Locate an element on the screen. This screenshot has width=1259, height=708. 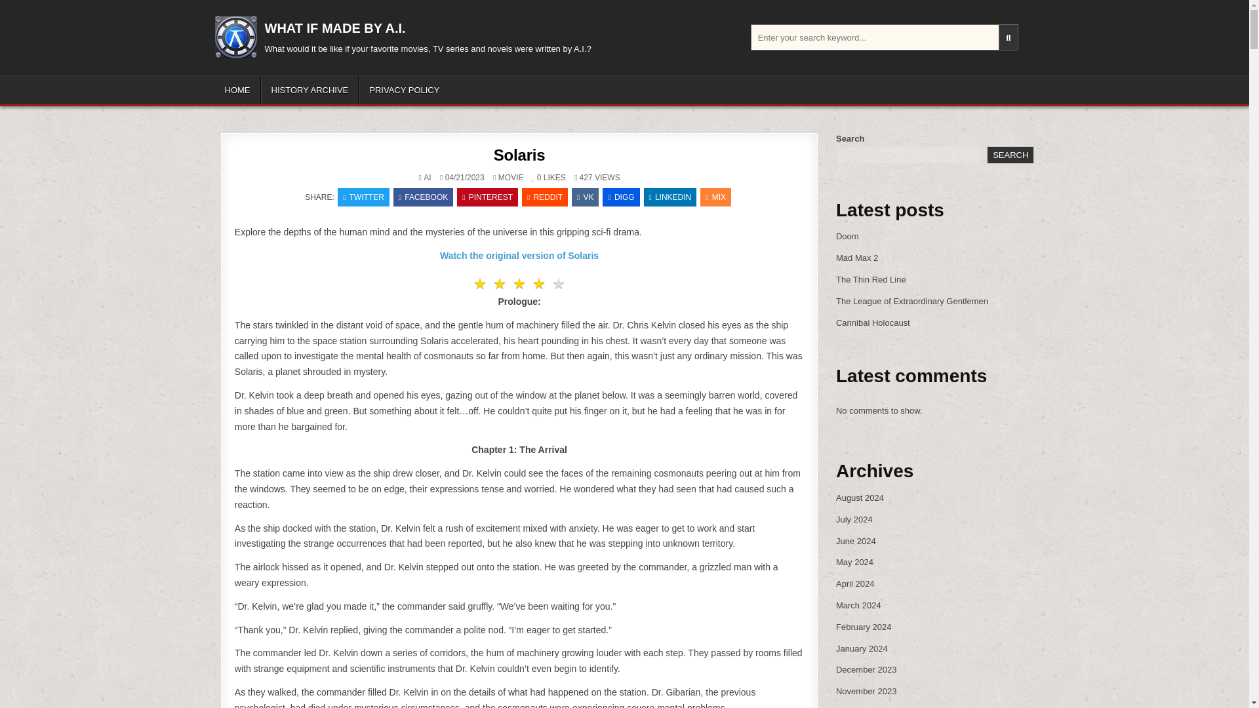
LINKEDIN is located at coordinates (670, 197).